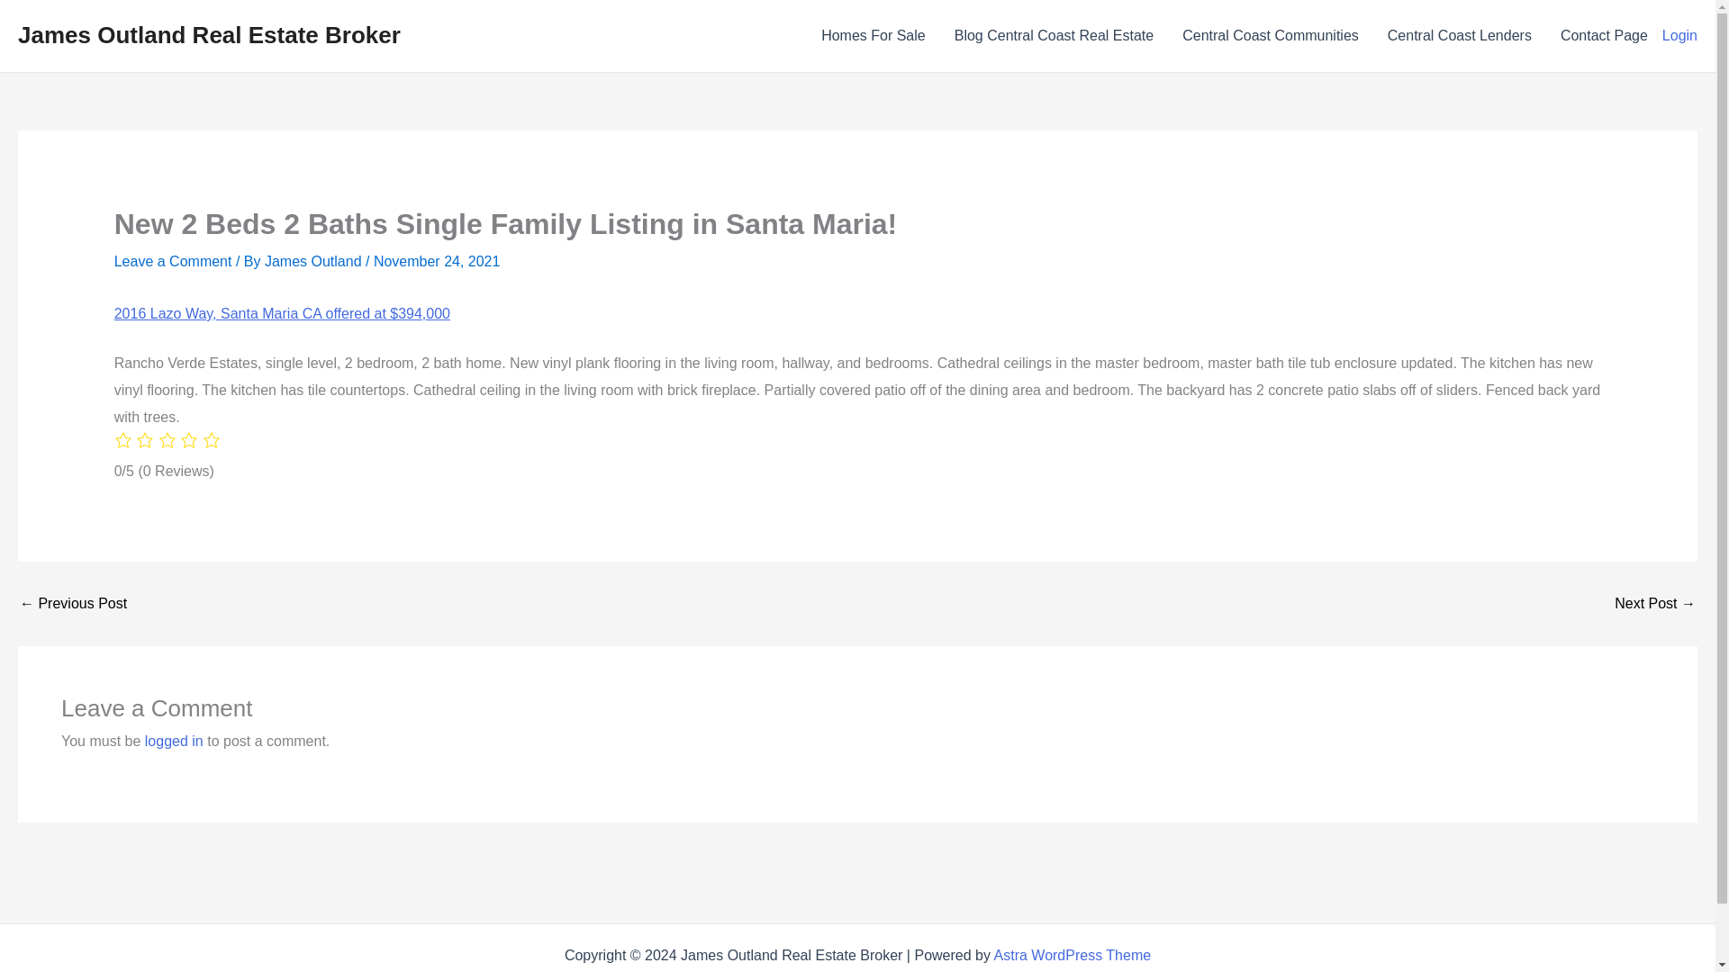  What do you see at coordinates (874, 36) in the screenshot?
I see `Homes For Sale` at bounding box center [874, 36].